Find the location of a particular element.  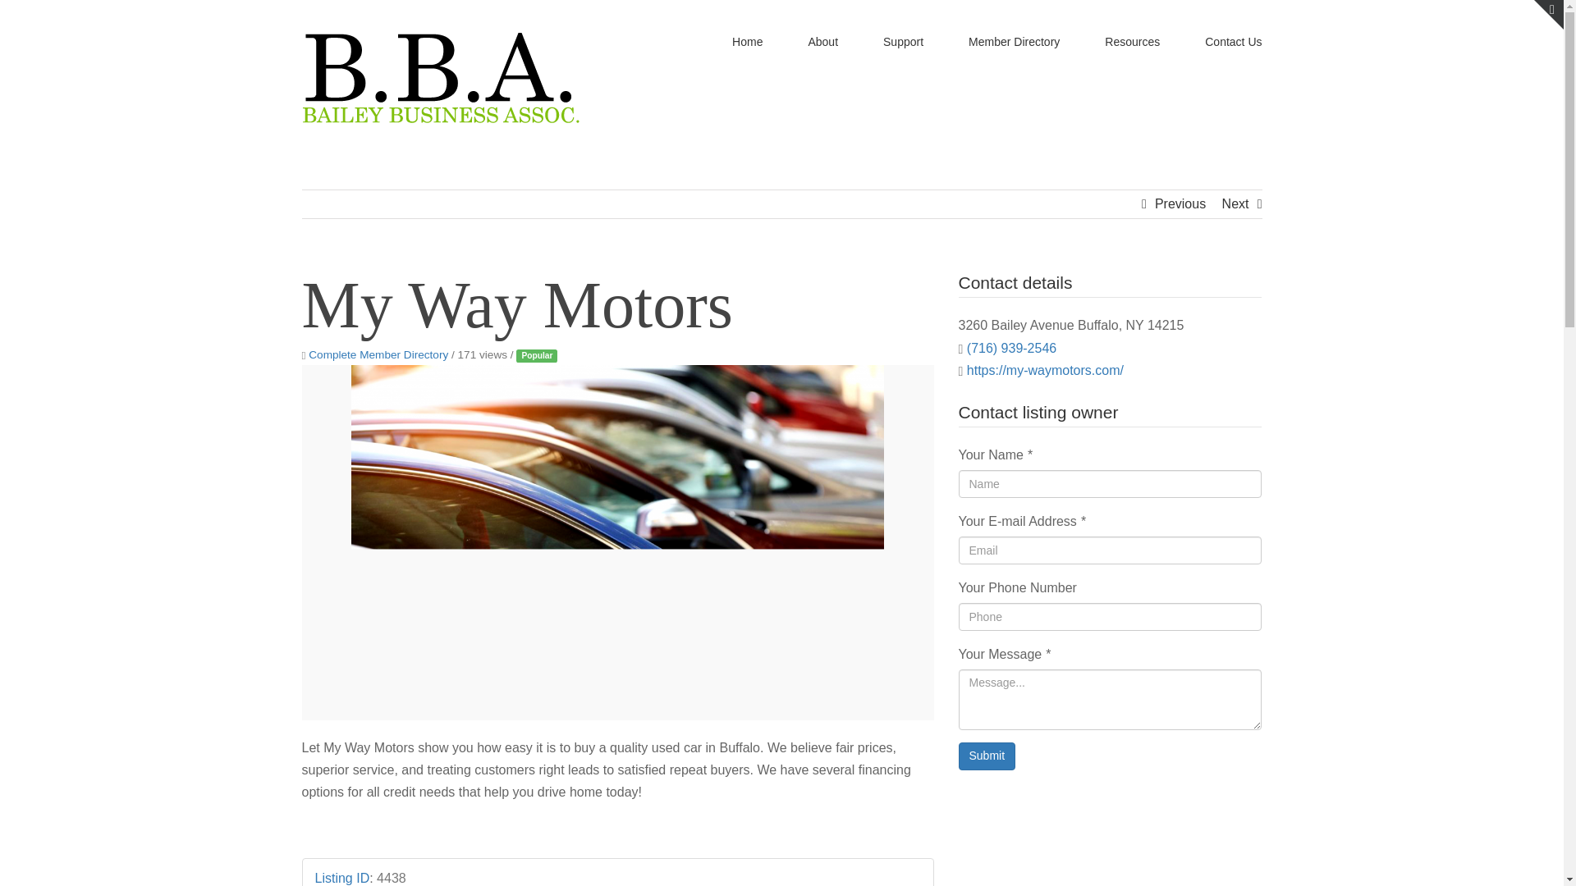

Complete Member Directory is located at coordinates (378, 354).